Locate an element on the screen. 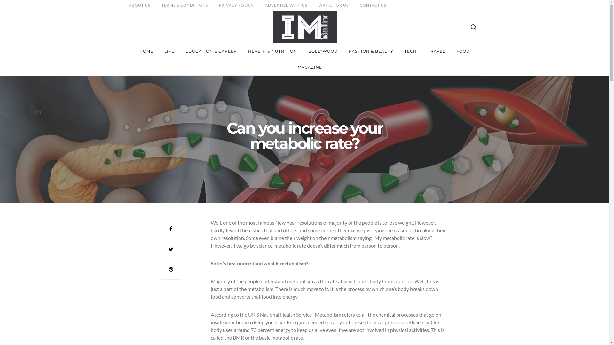 This screenshot has height=345, width=614. MAGAZINE is located at coordinates (310, 67).